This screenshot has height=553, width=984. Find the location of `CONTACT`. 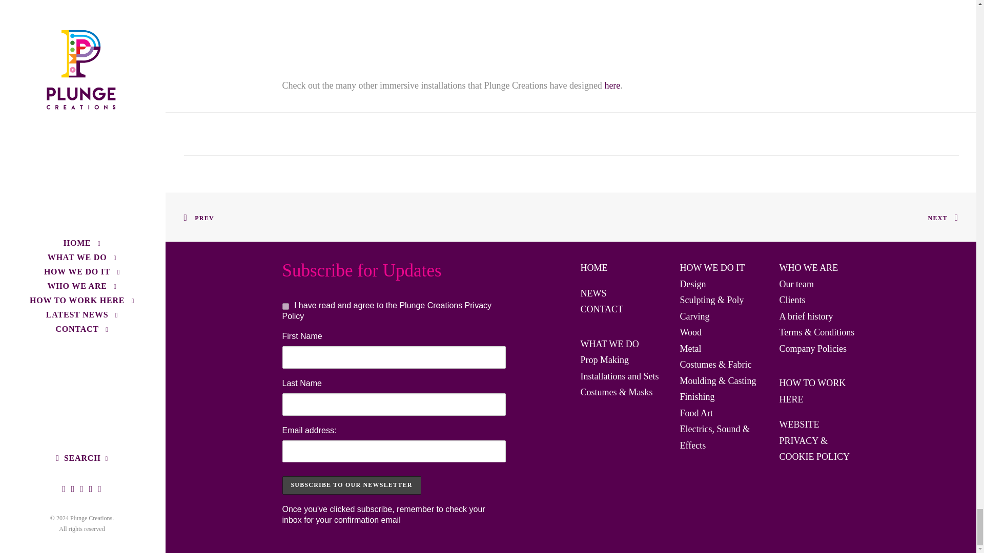

CONTACT is located at coordinates (602, 309).